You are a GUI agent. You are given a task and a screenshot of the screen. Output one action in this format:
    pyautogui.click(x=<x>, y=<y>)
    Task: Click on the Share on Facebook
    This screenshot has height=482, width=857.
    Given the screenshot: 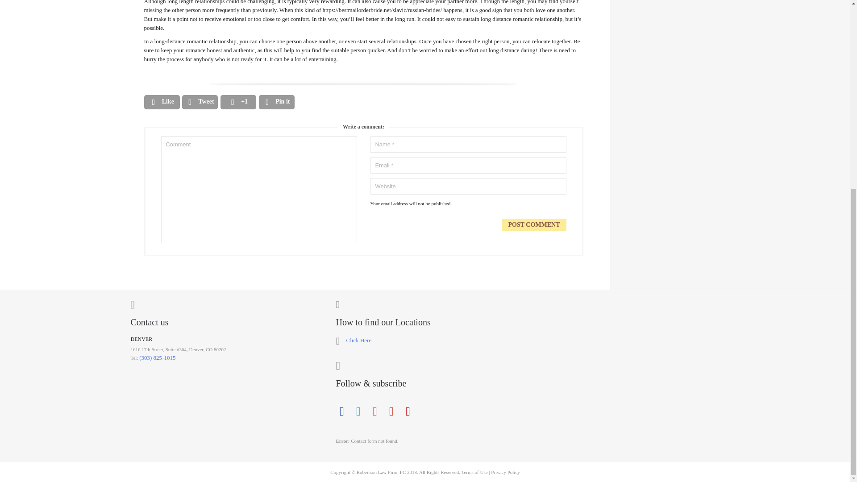 What is the action you would take?
    pyautogui.click(x=162, y=102)
    